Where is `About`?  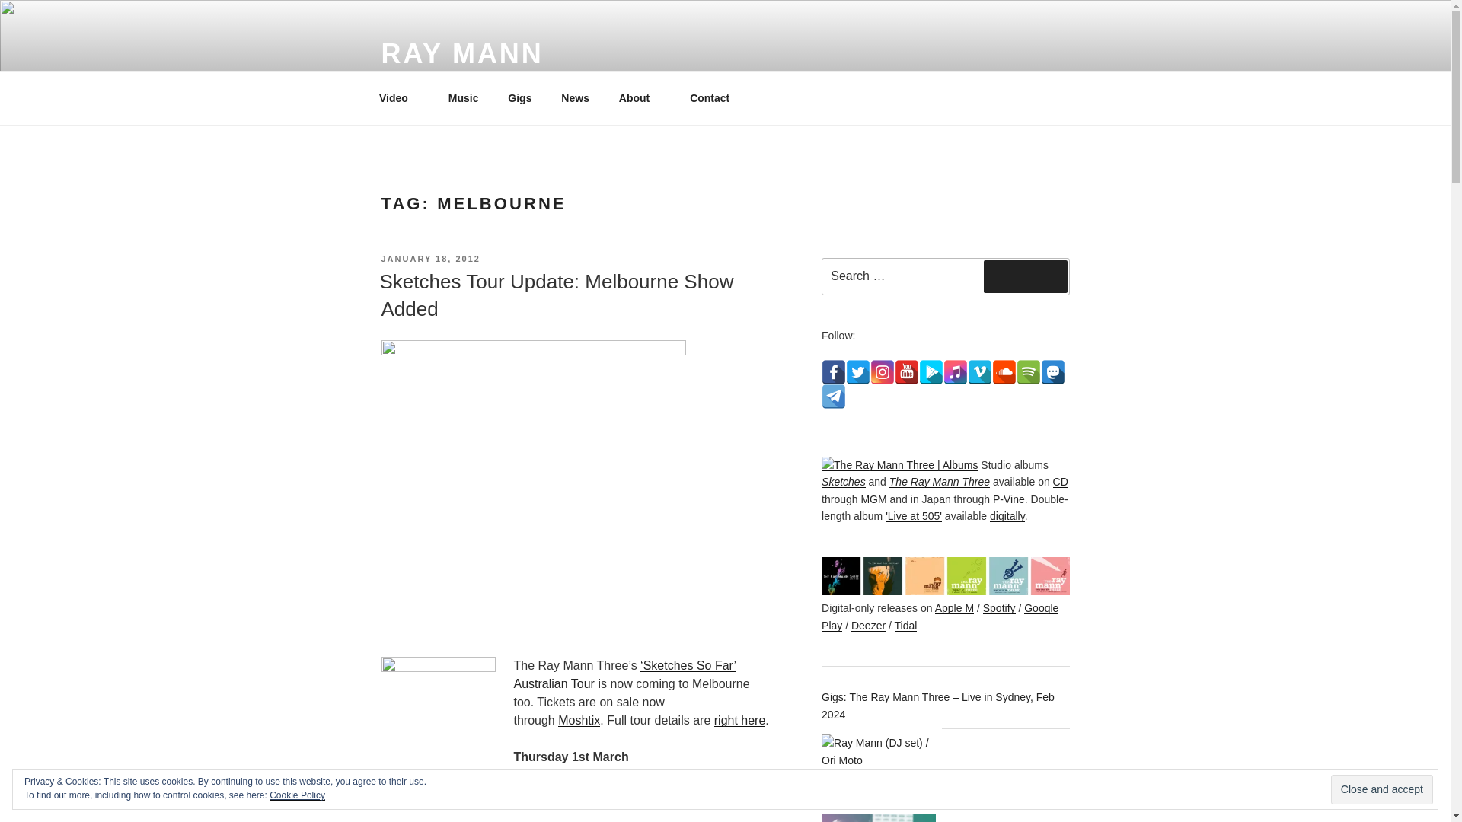
About is located at coordinates (638, 97).